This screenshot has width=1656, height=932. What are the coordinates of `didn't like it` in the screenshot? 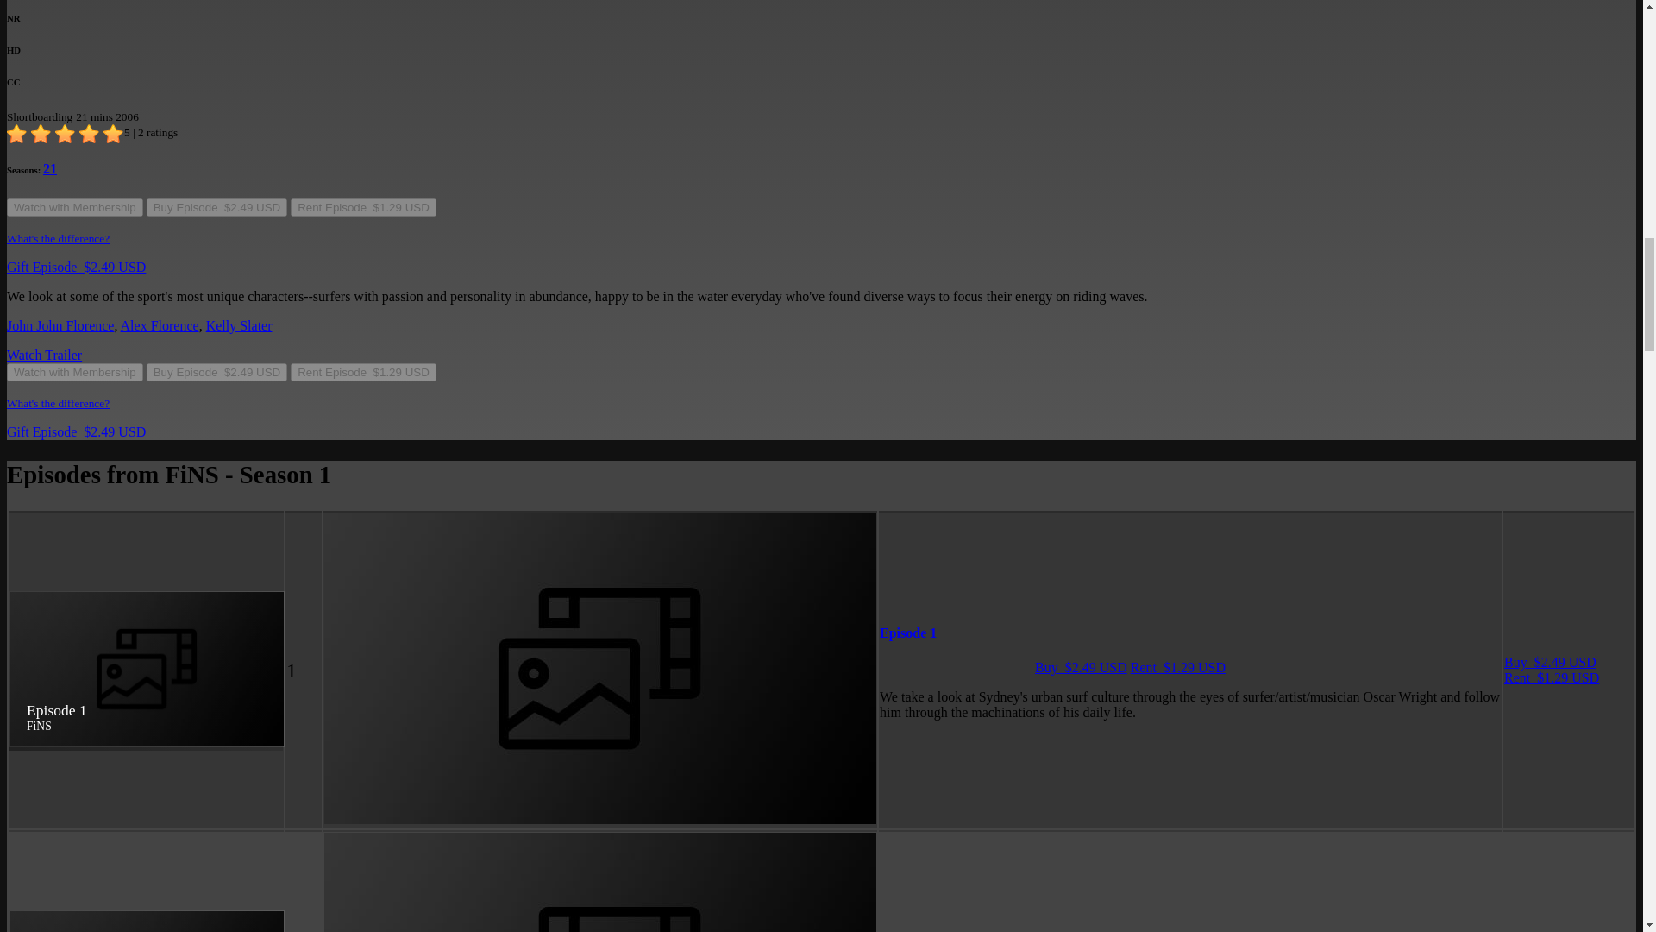 It's located at (41, 135).